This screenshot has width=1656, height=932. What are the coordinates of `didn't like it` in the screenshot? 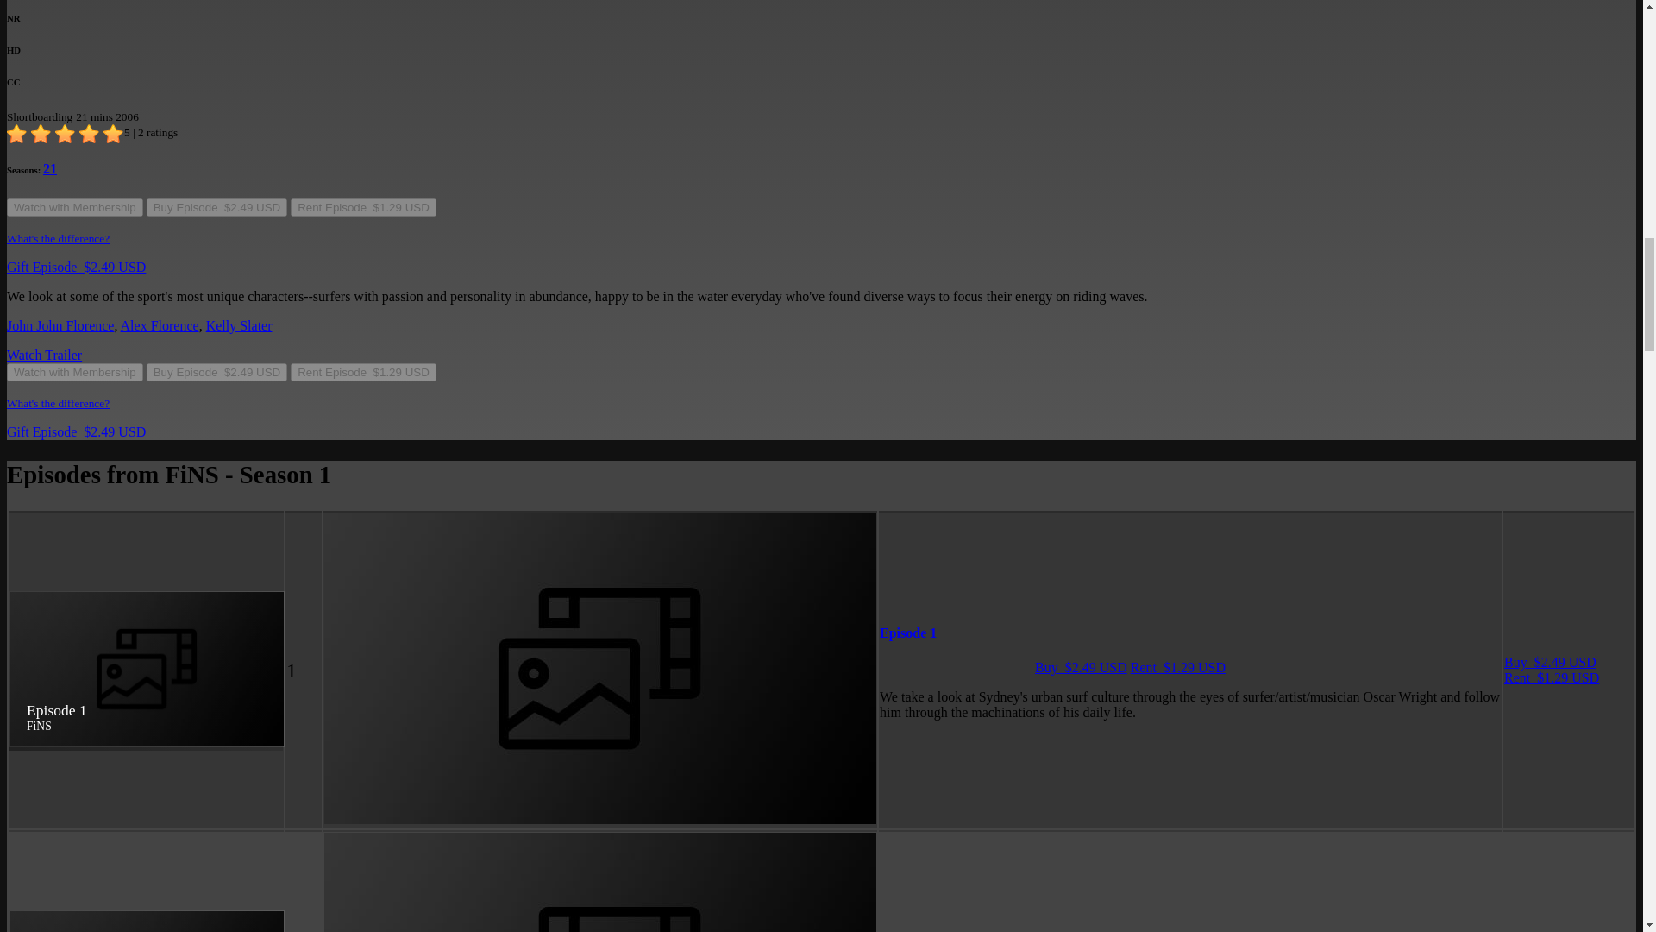 It's located at (41, 135).